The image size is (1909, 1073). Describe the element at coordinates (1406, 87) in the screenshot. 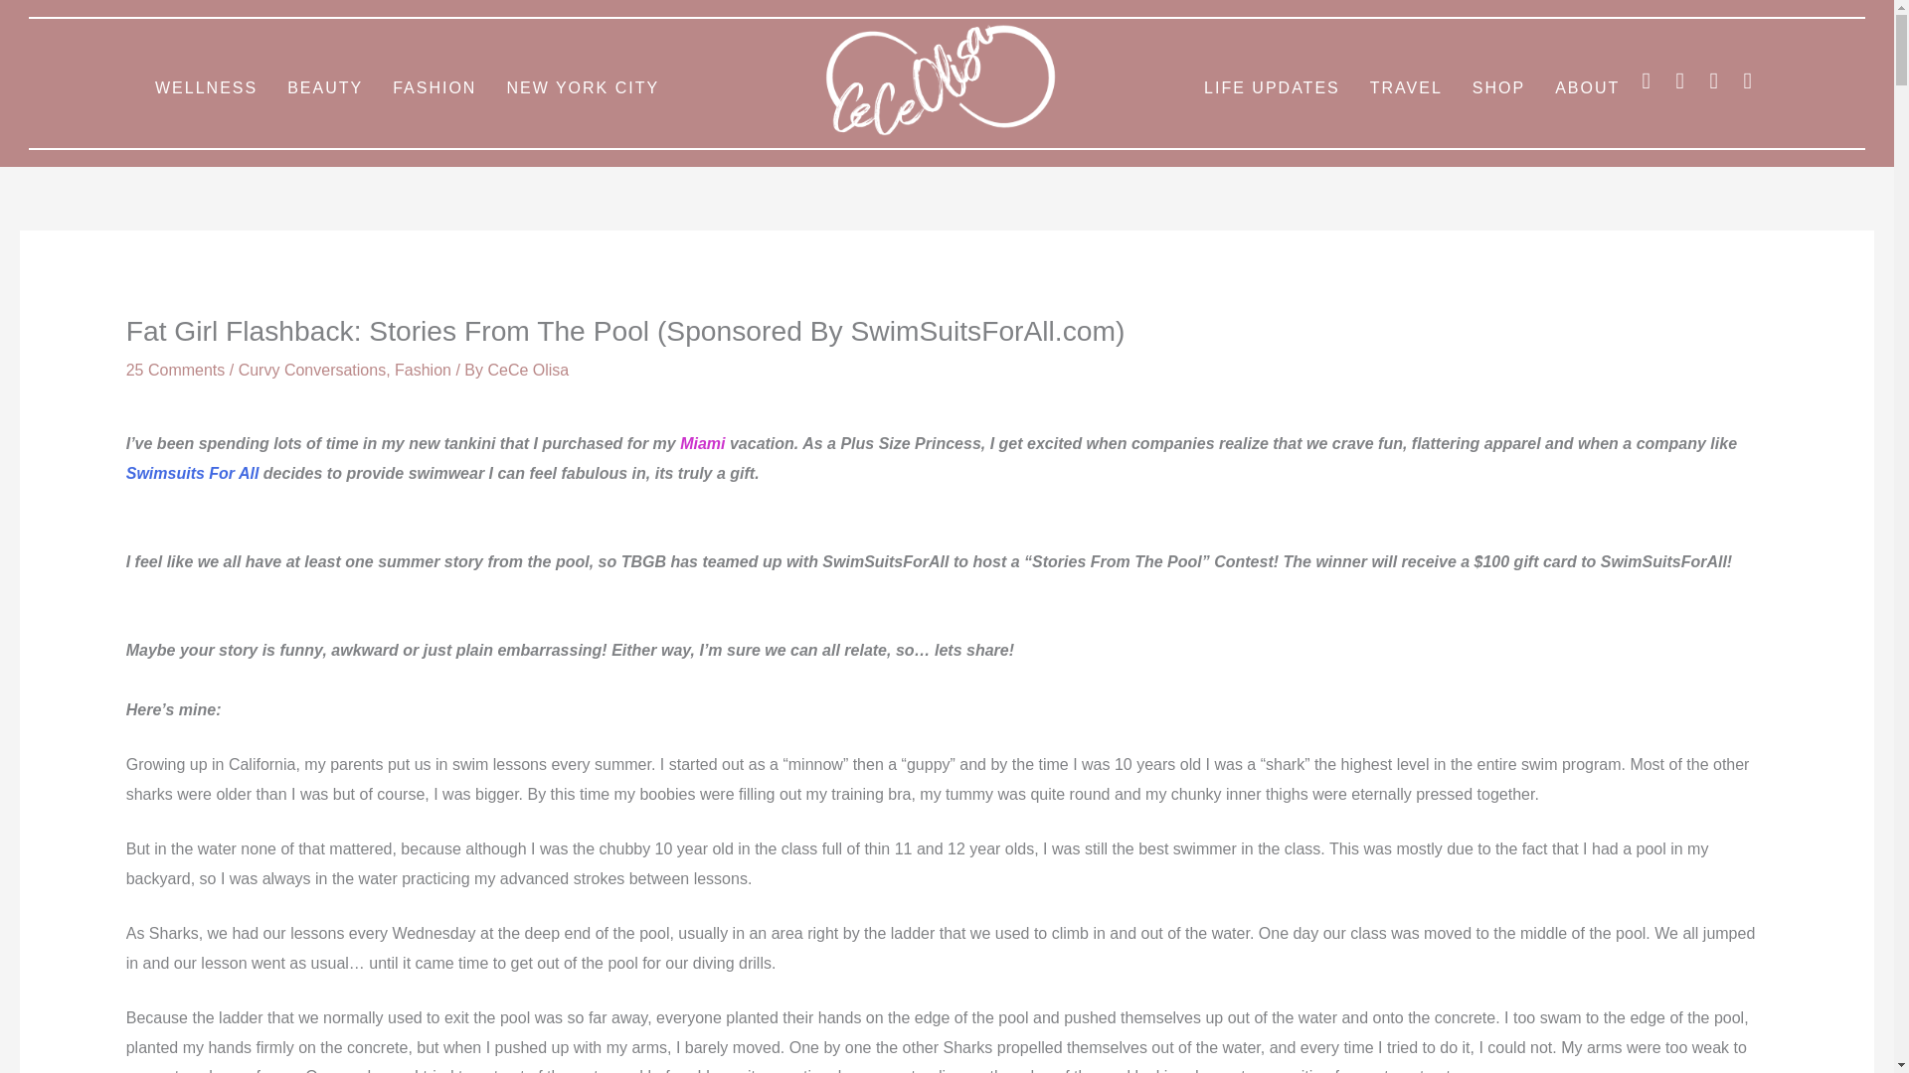

I see `TRAVEL` at that location.